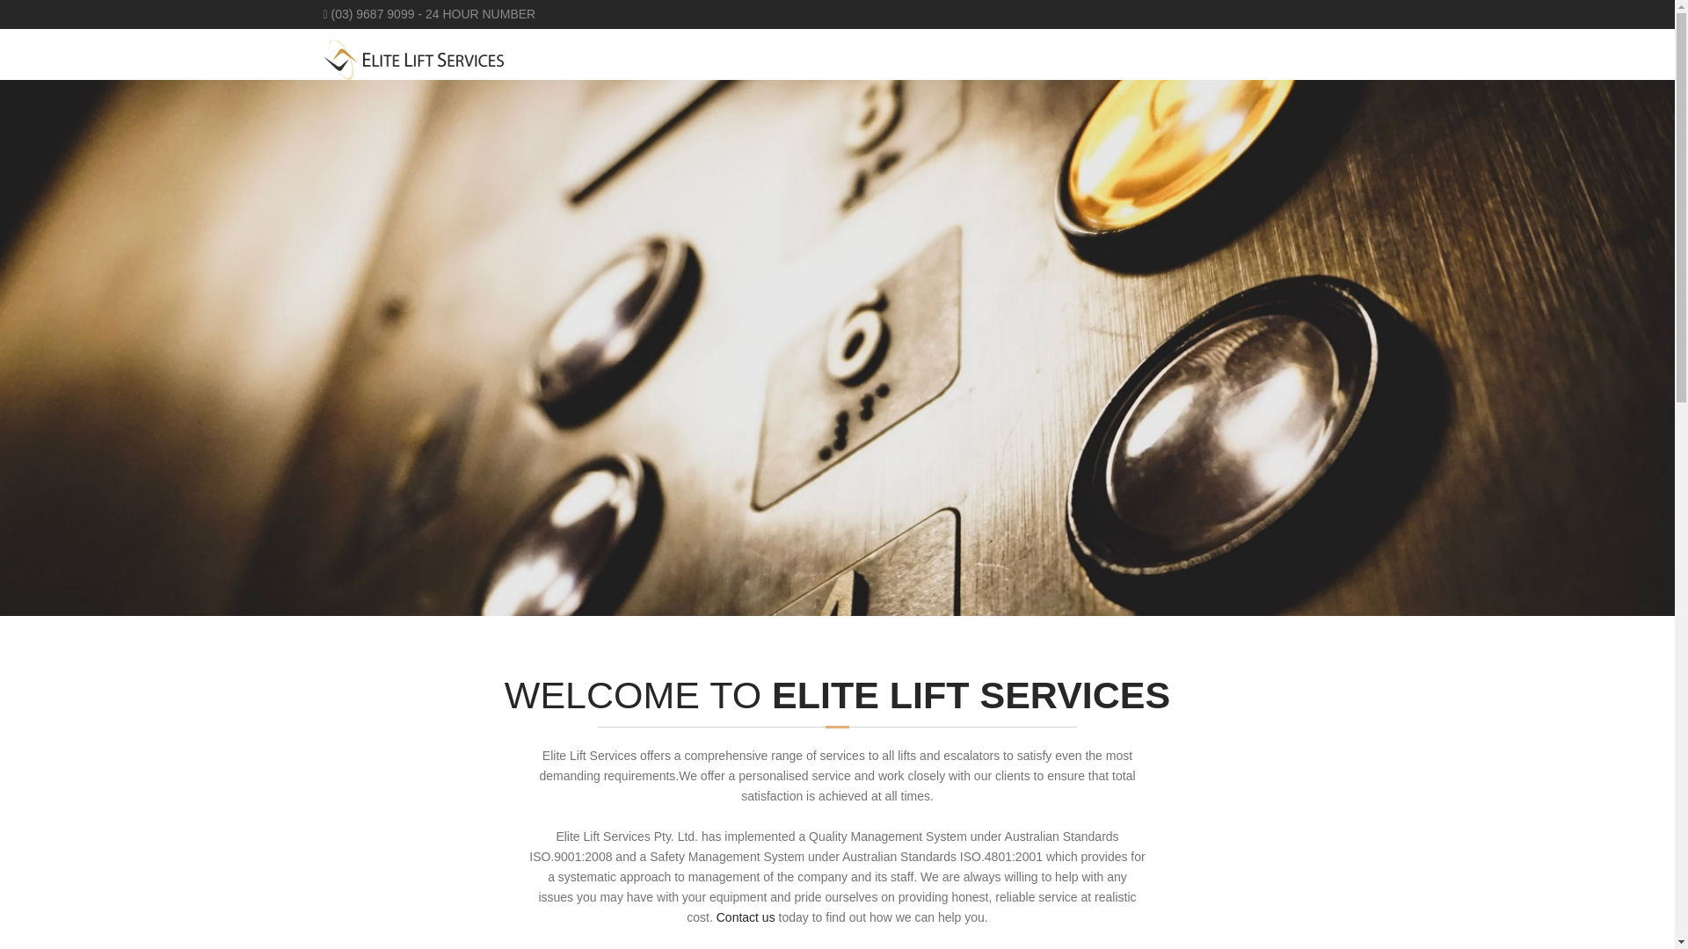  What do you see at coordinates (746, 916) in the screenshot?
I see `Contact us` at bounding box center [746, 916].